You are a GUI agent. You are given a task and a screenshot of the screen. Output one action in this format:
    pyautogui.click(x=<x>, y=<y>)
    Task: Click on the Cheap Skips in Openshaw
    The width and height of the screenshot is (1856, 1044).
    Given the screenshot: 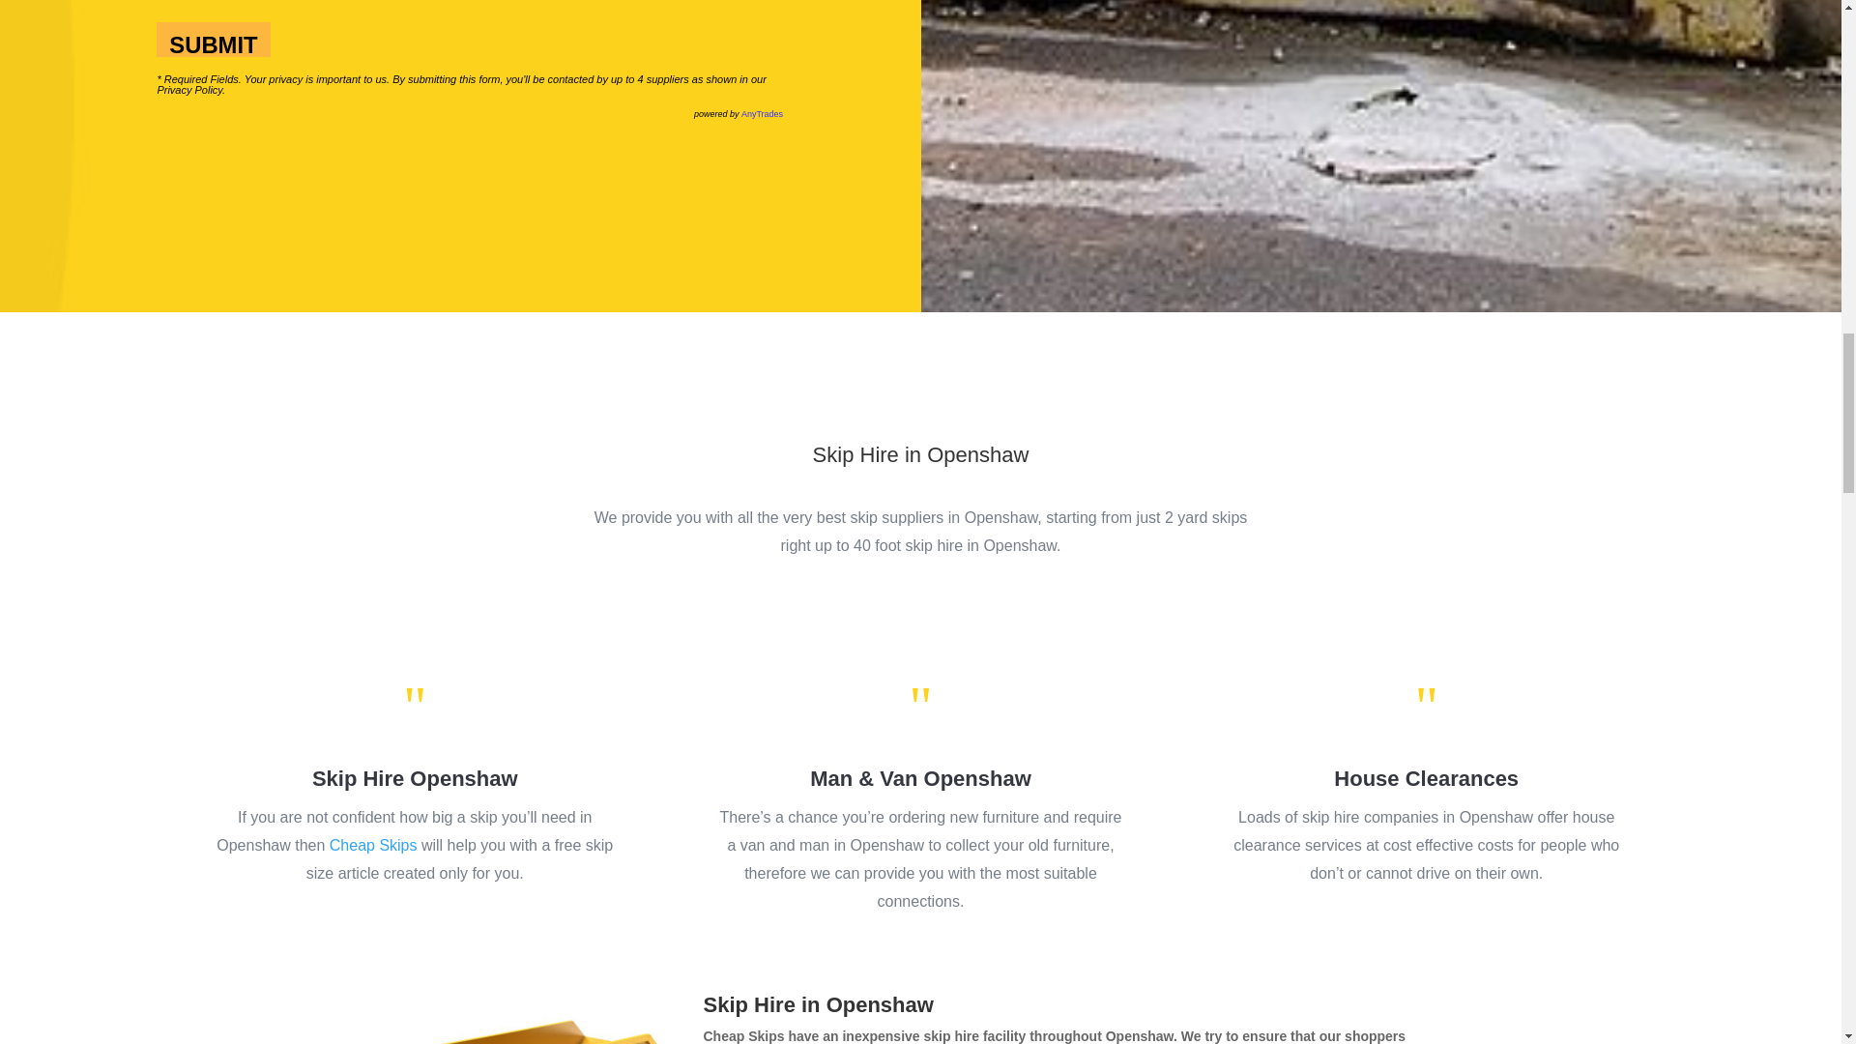 What is the action you would take?
    pyautogui.click(x=543, y=1019)
    